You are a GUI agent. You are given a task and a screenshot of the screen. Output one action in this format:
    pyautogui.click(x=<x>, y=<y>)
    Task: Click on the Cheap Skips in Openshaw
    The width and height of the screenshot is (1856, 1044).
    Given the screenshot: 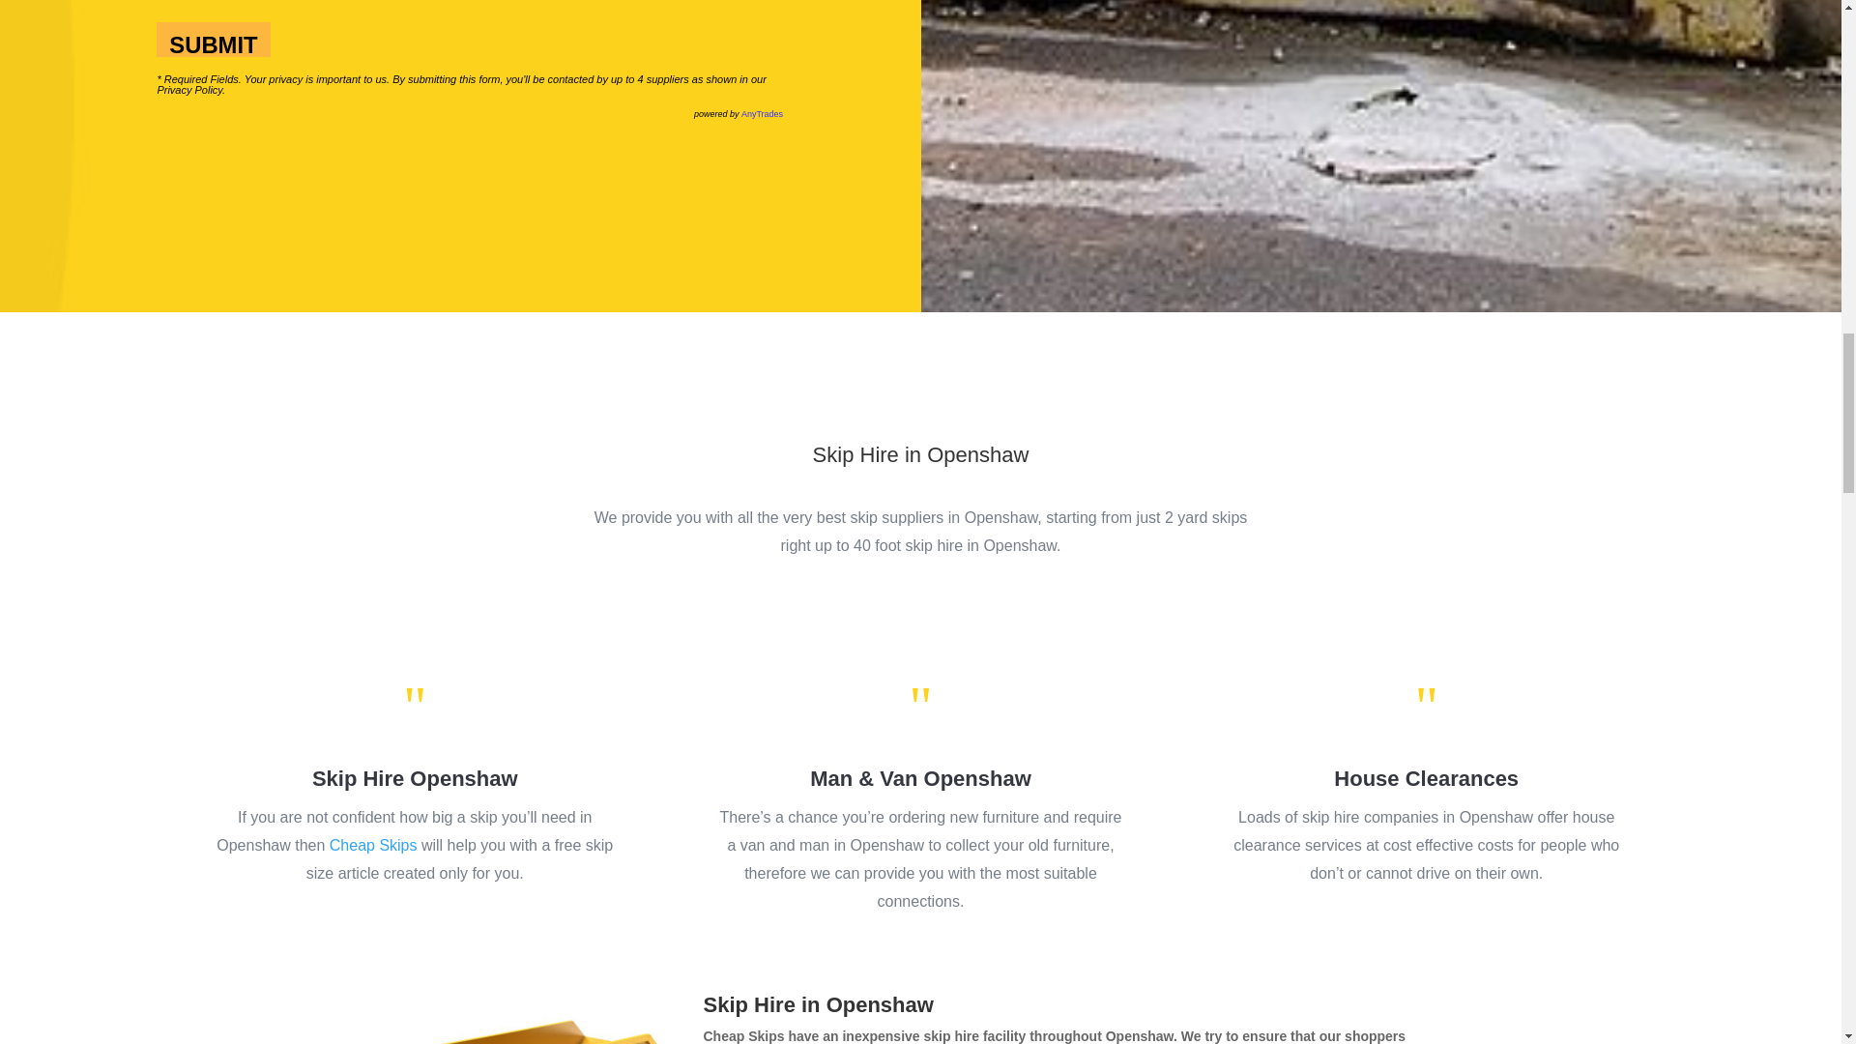 What is the action you would take?
    pyautogui.click(x=543, y=1019)
    